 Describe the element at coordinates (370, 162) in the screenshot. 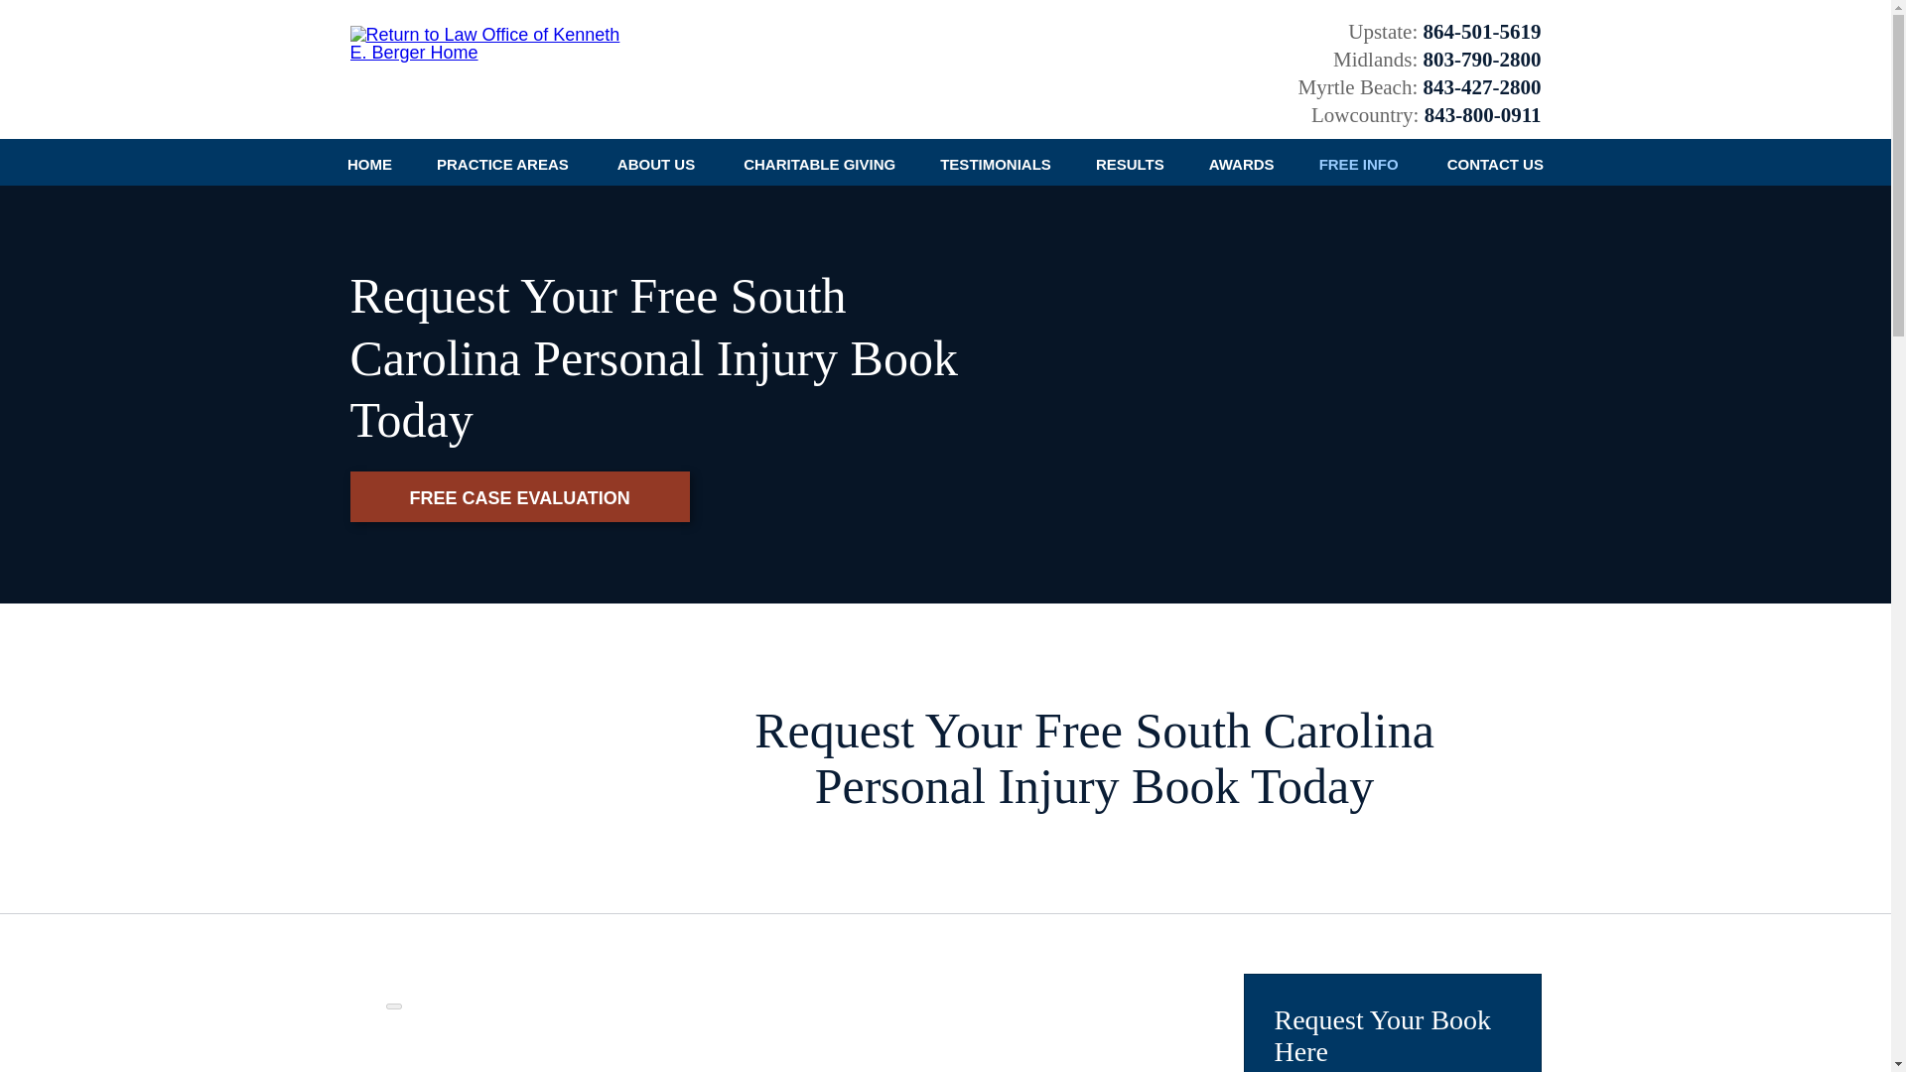

I see `HOME` at that location.